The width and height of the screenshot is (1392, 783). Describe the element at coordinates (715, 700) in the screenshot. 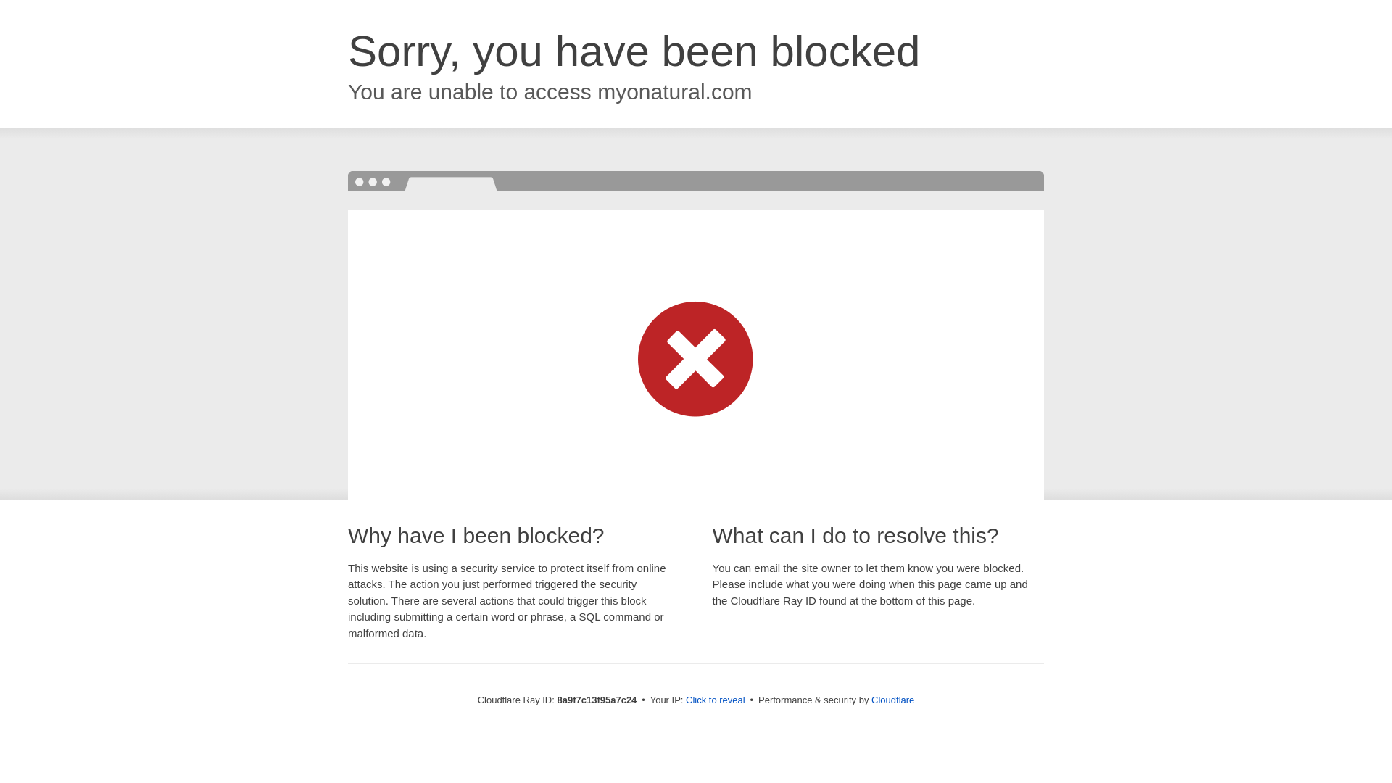

I see `Click to reveal` at that location.